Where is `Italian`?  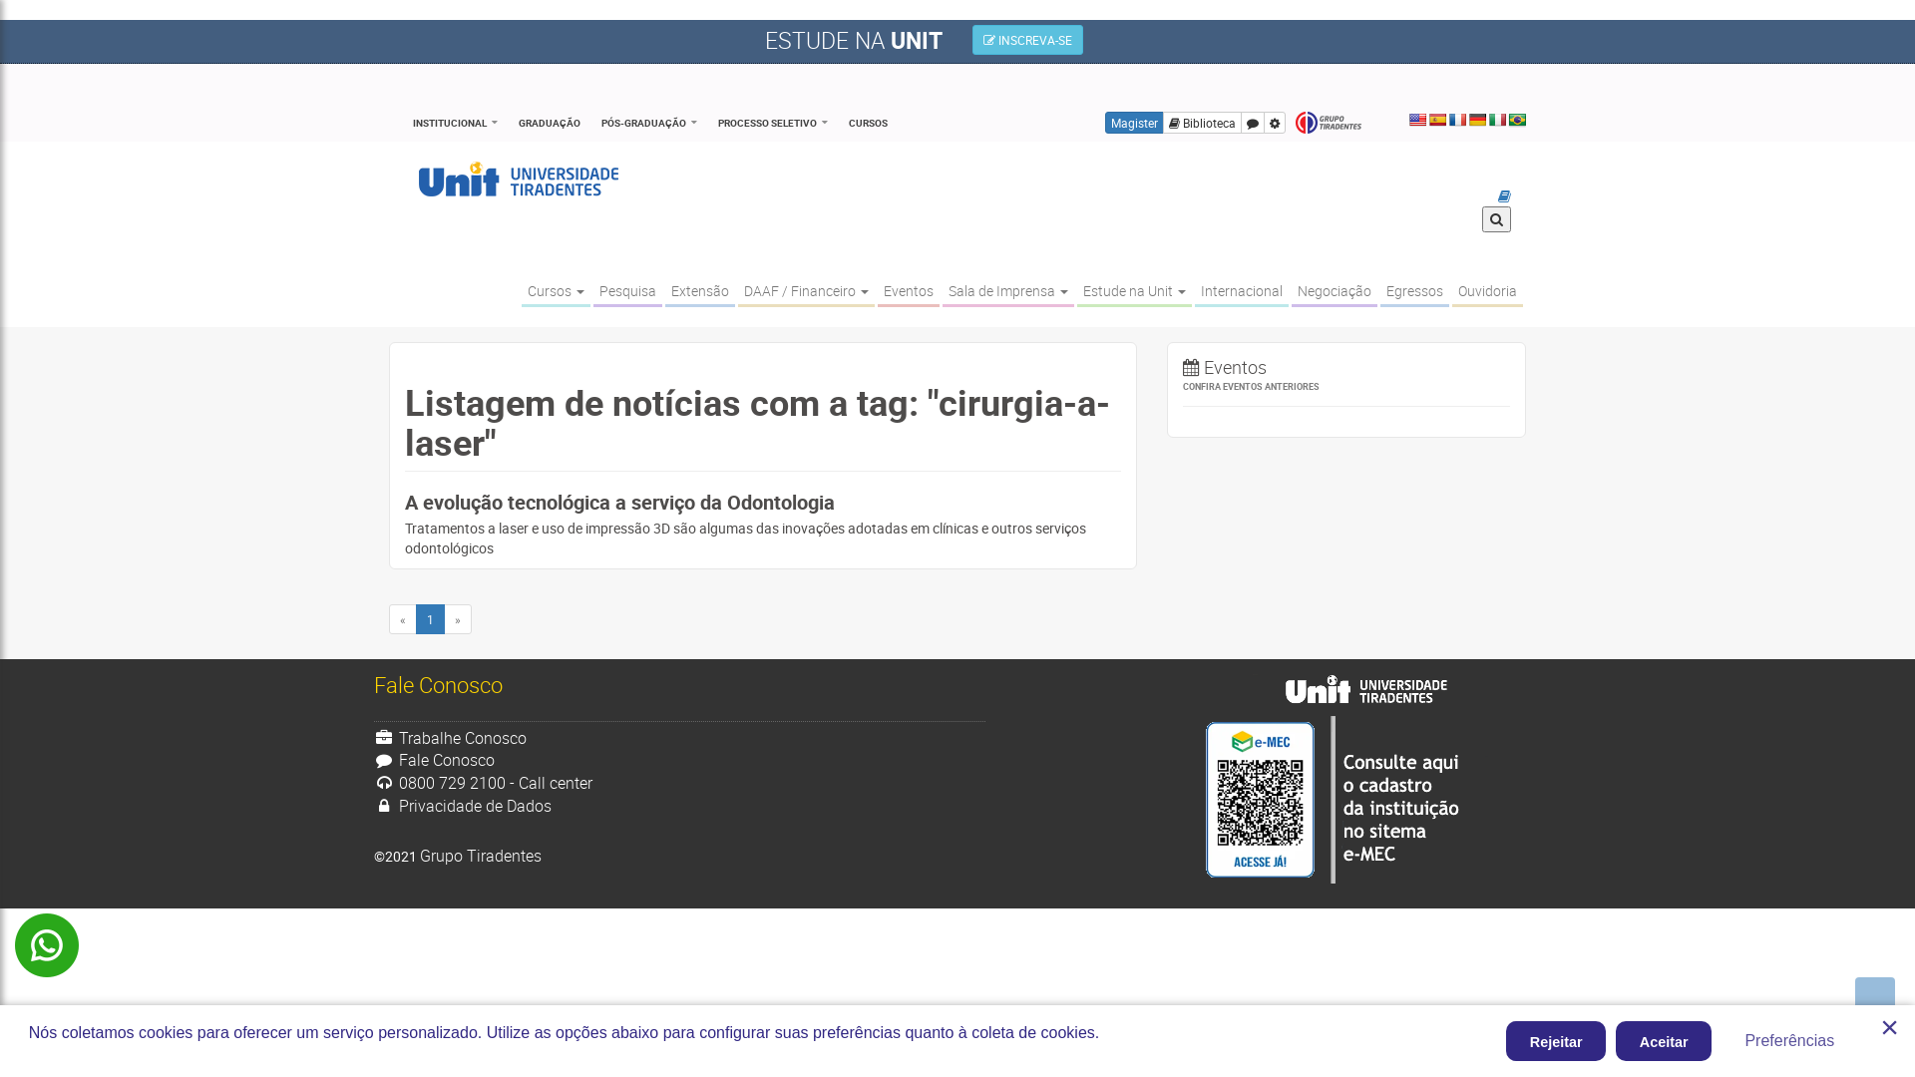 Italian is located at coordinates (1497, 120).